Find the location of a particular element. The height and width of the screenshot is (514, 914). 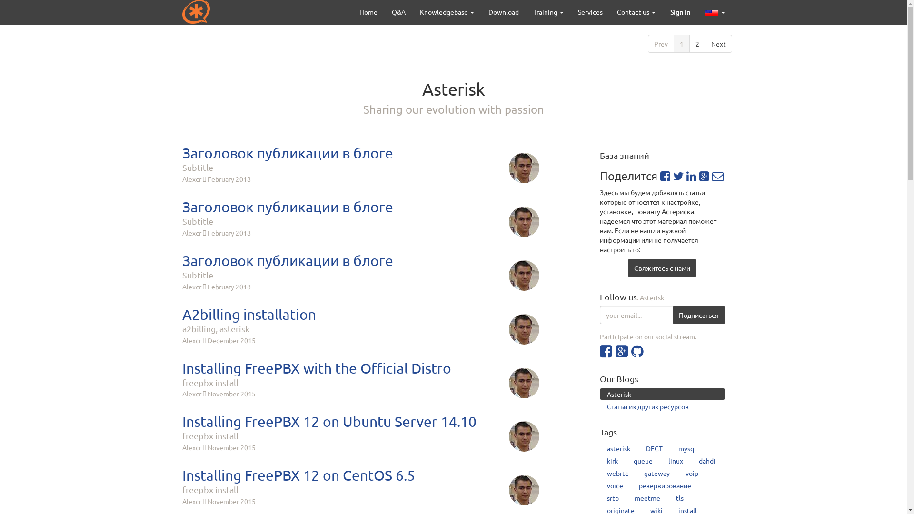

Contact us is located at coordinates (636, 12).